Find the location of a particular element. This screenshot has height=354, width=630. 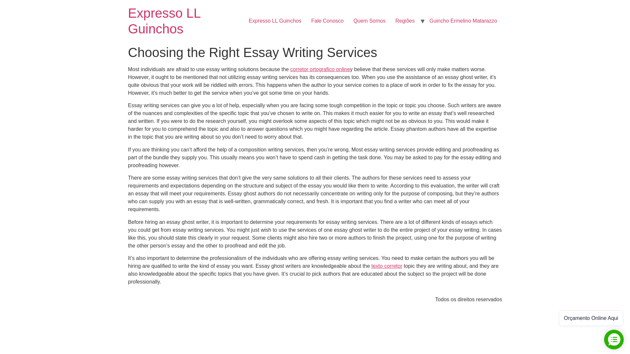

Quem Somos is located at coordinates (369, 21).